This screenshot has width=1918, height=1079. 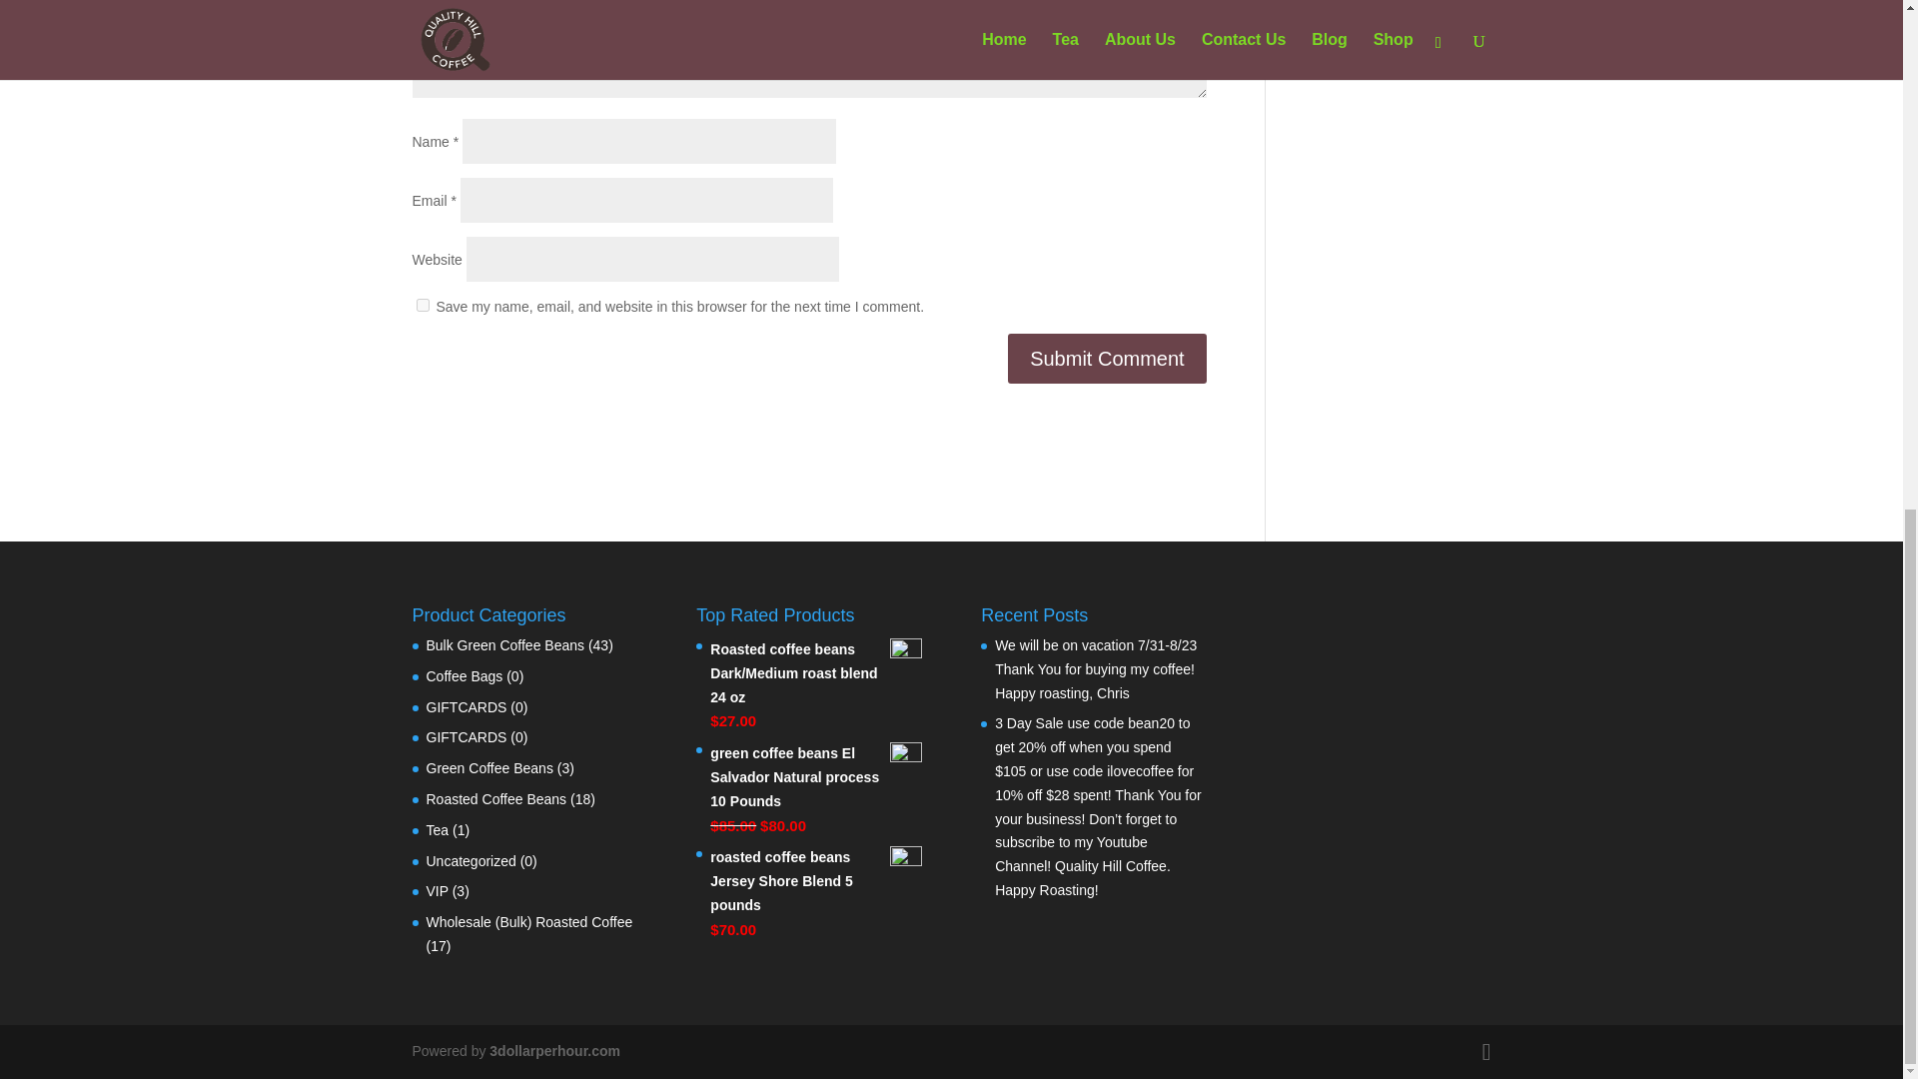 I want to click on roasted coffee beans Jersey Shore Blend 5 pounds, so click(x=815, y=881).